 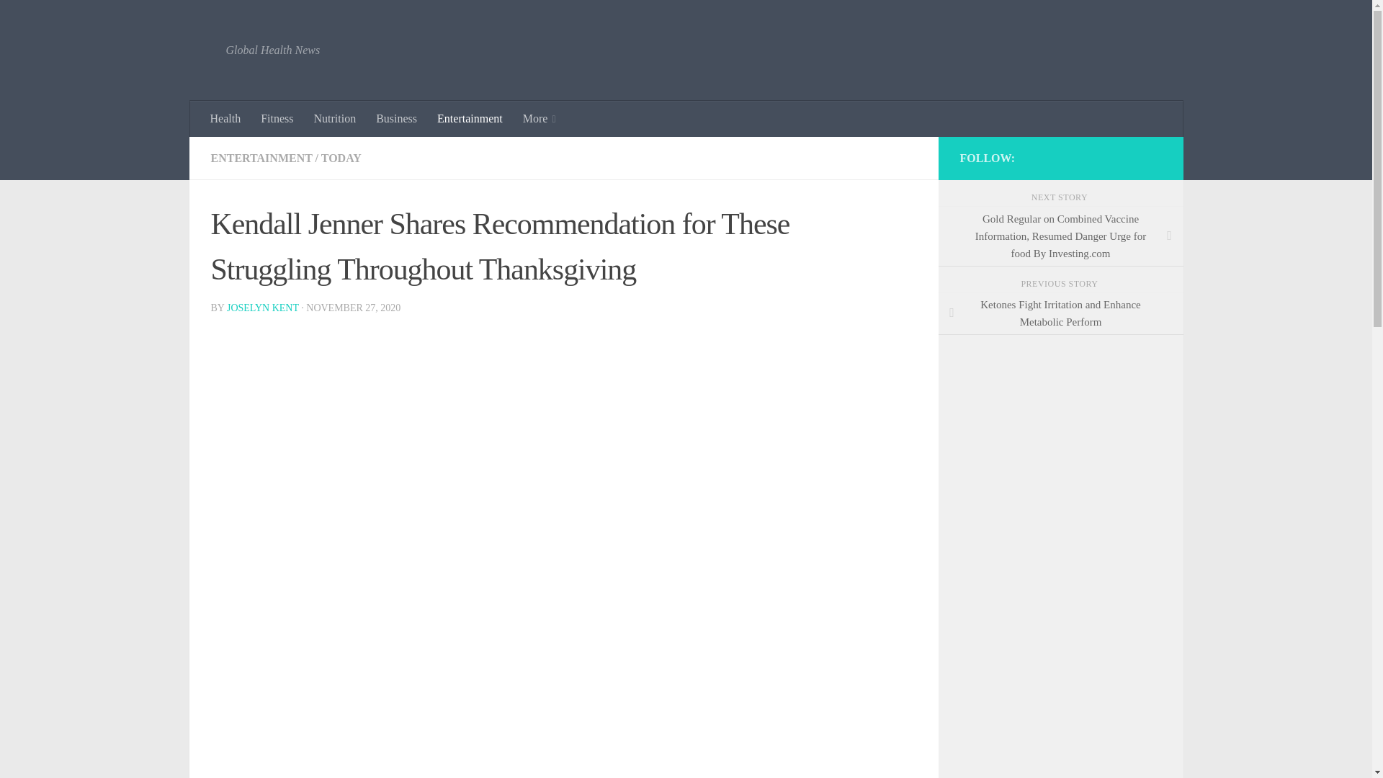 I want to click on TODAY, so click(x=341, y=157).